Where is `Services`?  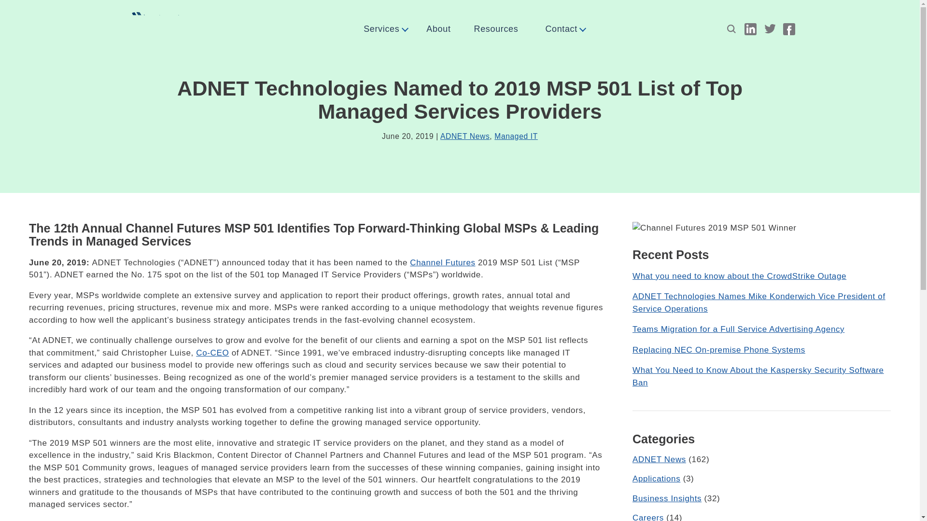 Services is located at coordinates (385, 29).